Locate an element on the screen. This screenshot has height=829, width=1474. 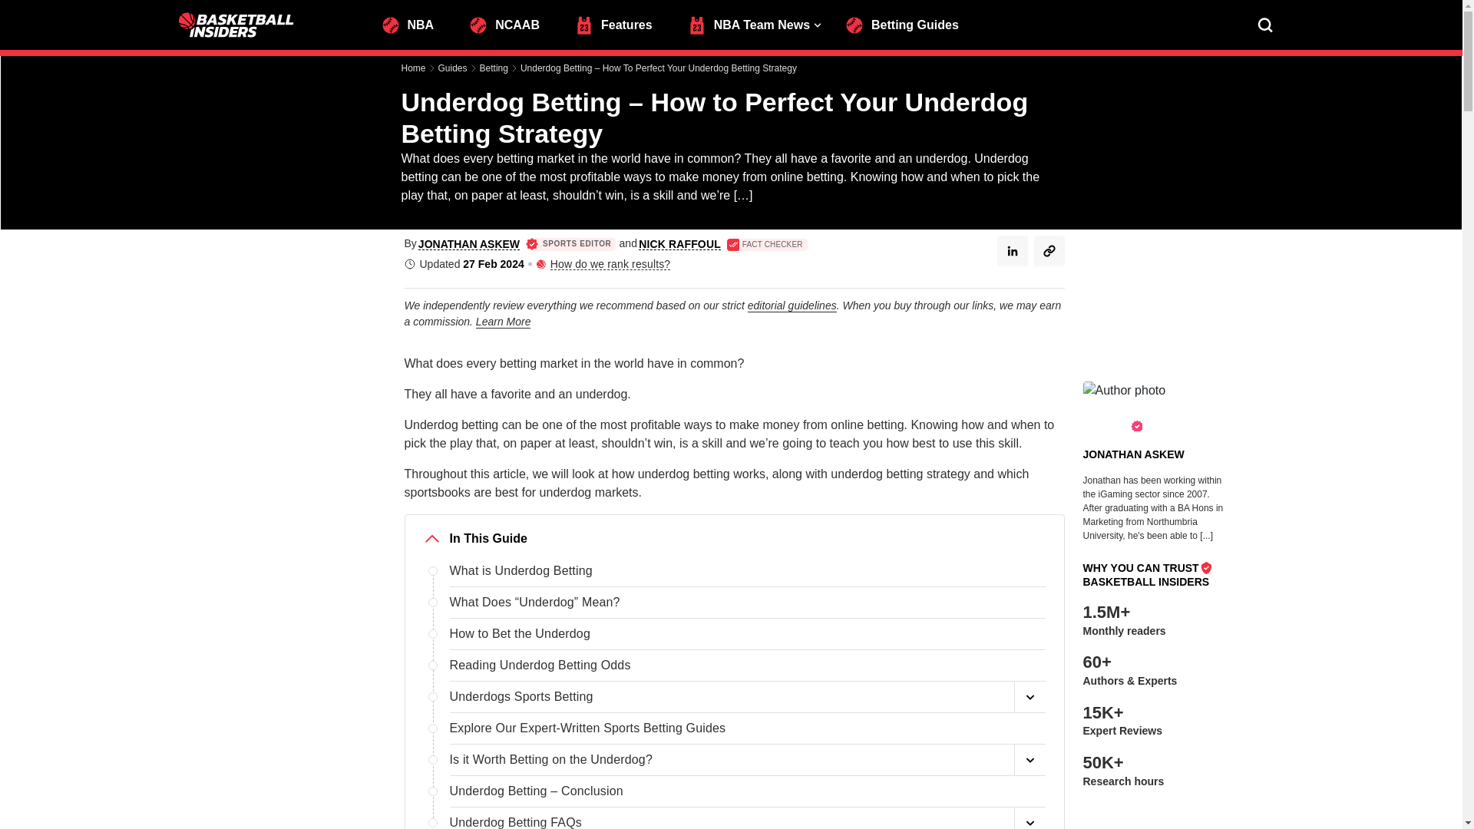
NBA Team News is located at coordinates (755, 23).